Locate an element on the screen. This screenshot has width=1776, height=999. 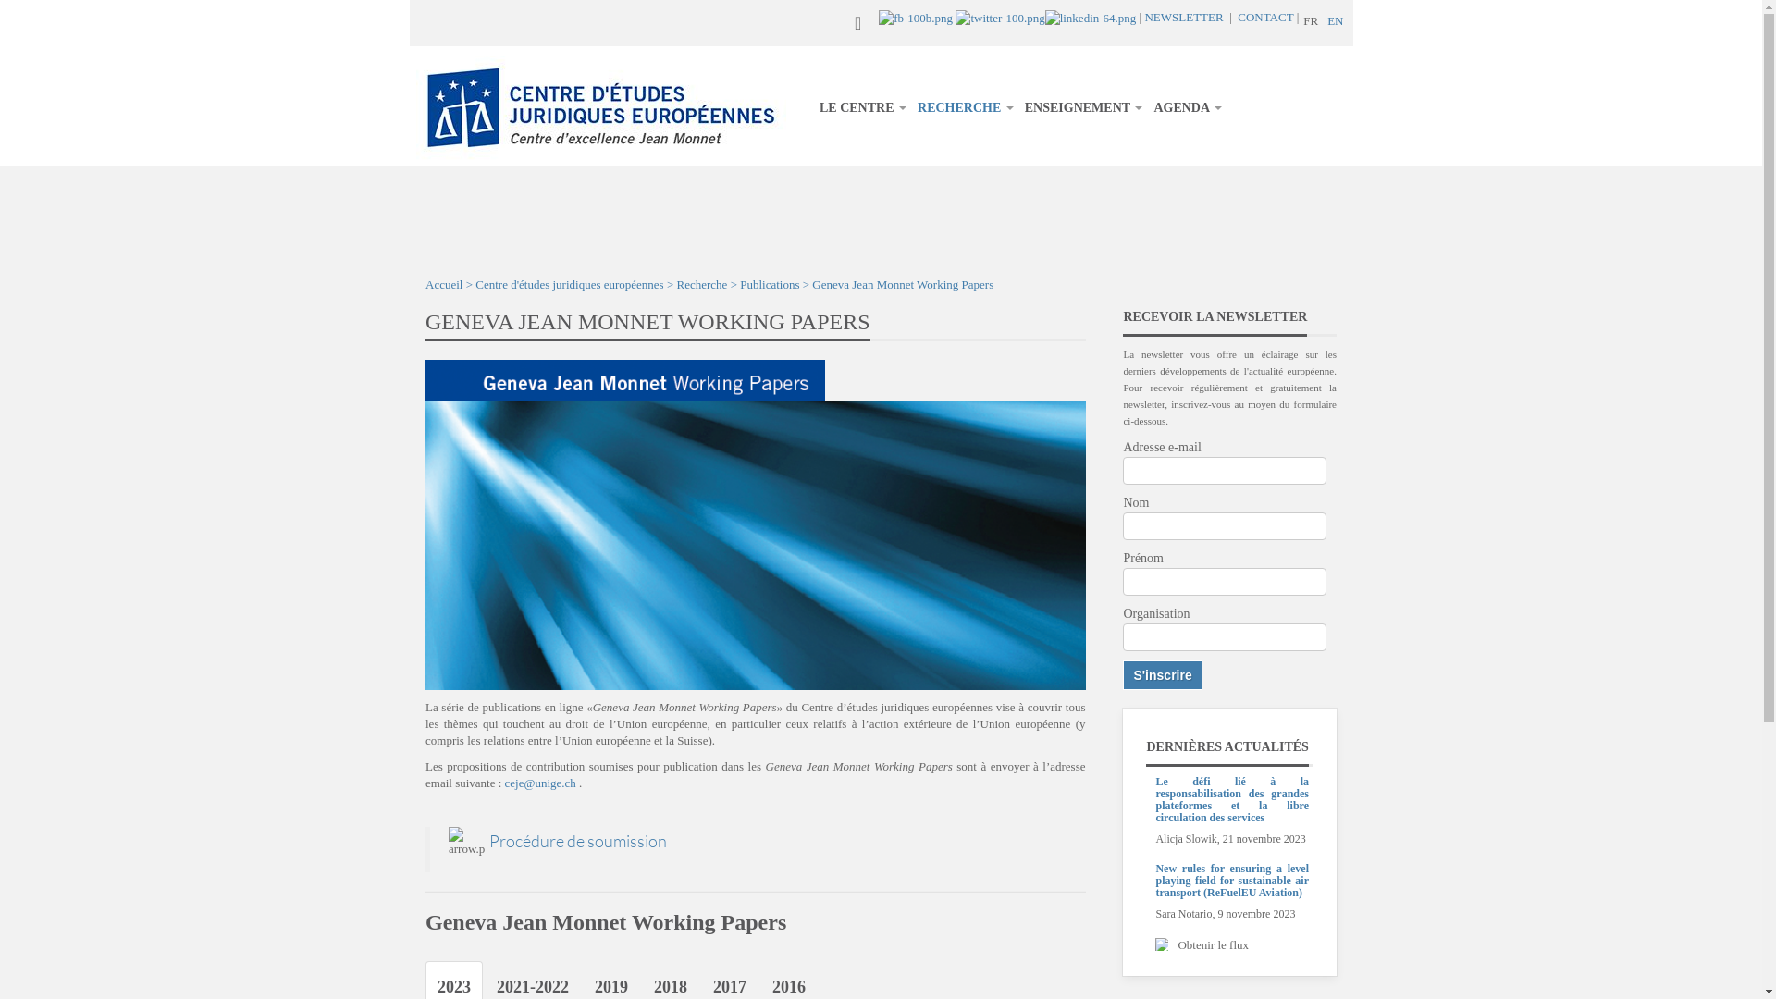
ceje@unige.ch is located at coordinates (540, 783).